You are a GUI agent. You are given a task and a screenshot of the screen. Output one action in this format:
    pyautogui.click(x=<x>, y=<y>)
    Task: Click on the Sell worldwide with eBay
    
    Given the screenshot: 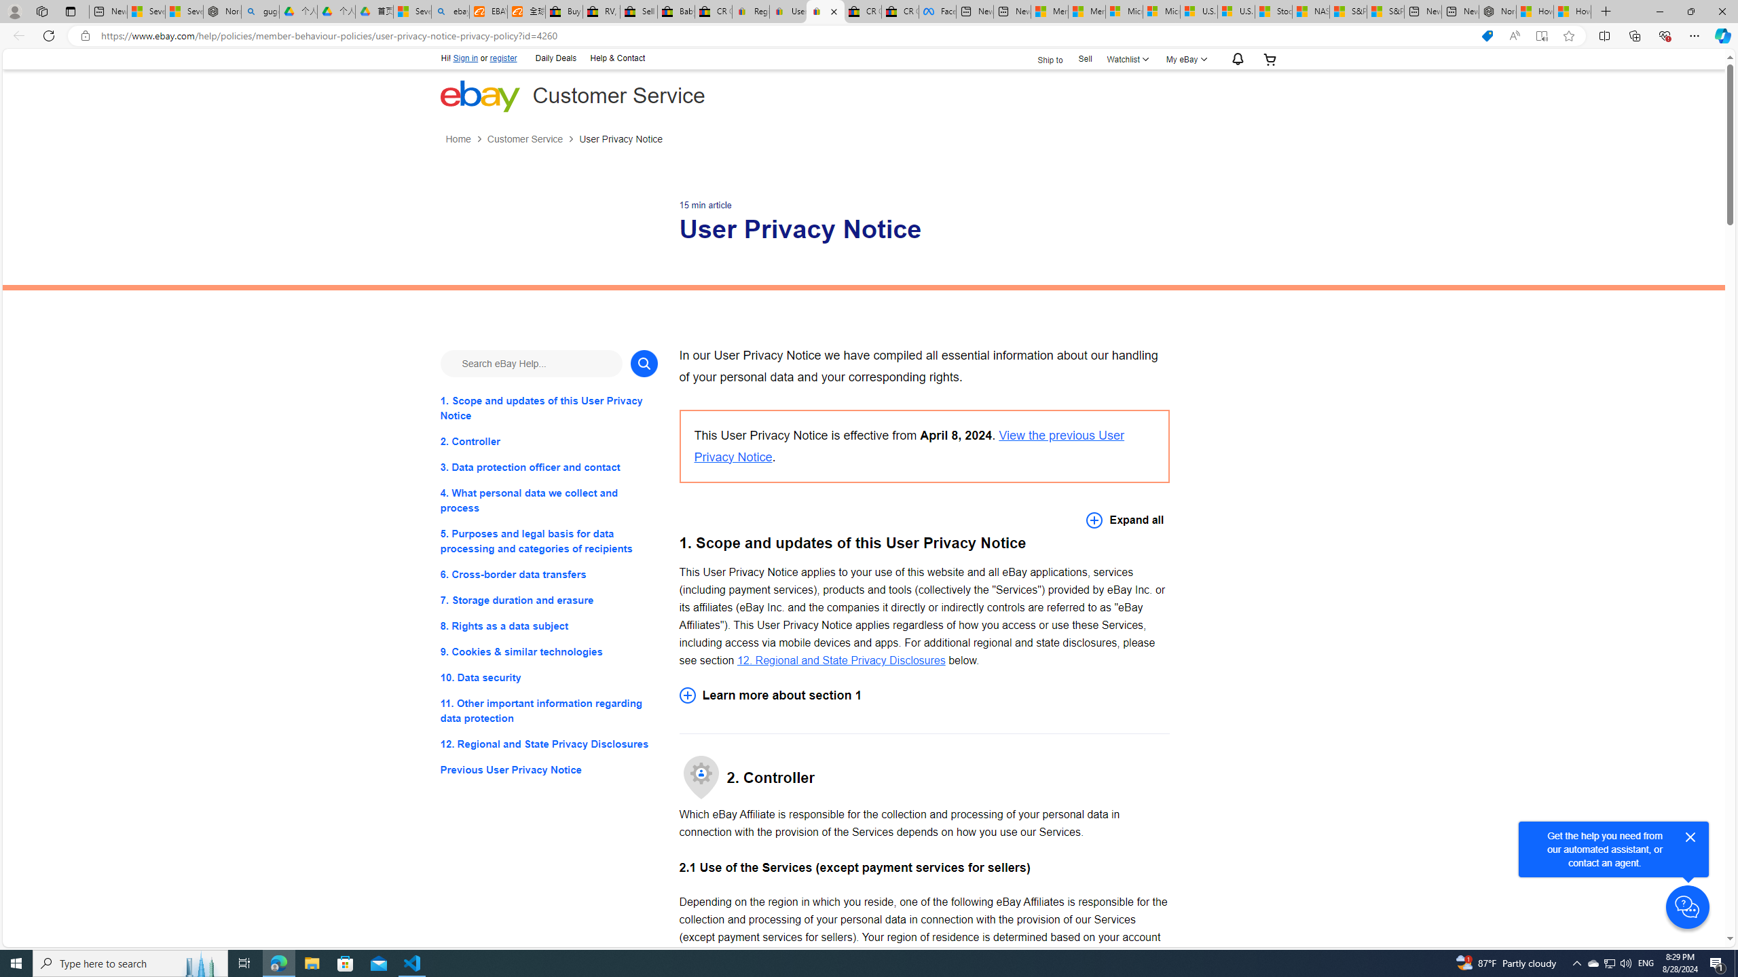 What is the action you would take?
    pyautogui.click(x=640, y=12)
    